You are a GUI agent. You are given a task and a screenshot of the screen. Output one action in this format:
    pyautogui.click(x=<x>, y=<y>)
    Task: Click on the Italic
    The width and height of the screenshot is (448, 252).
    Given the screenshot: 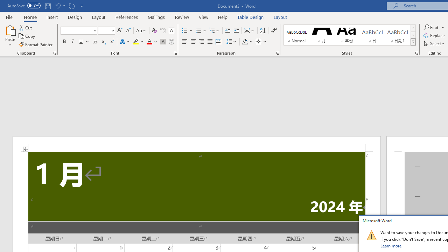 What is the action you would take?
    pyautogui.click(x=73, y=42)
    